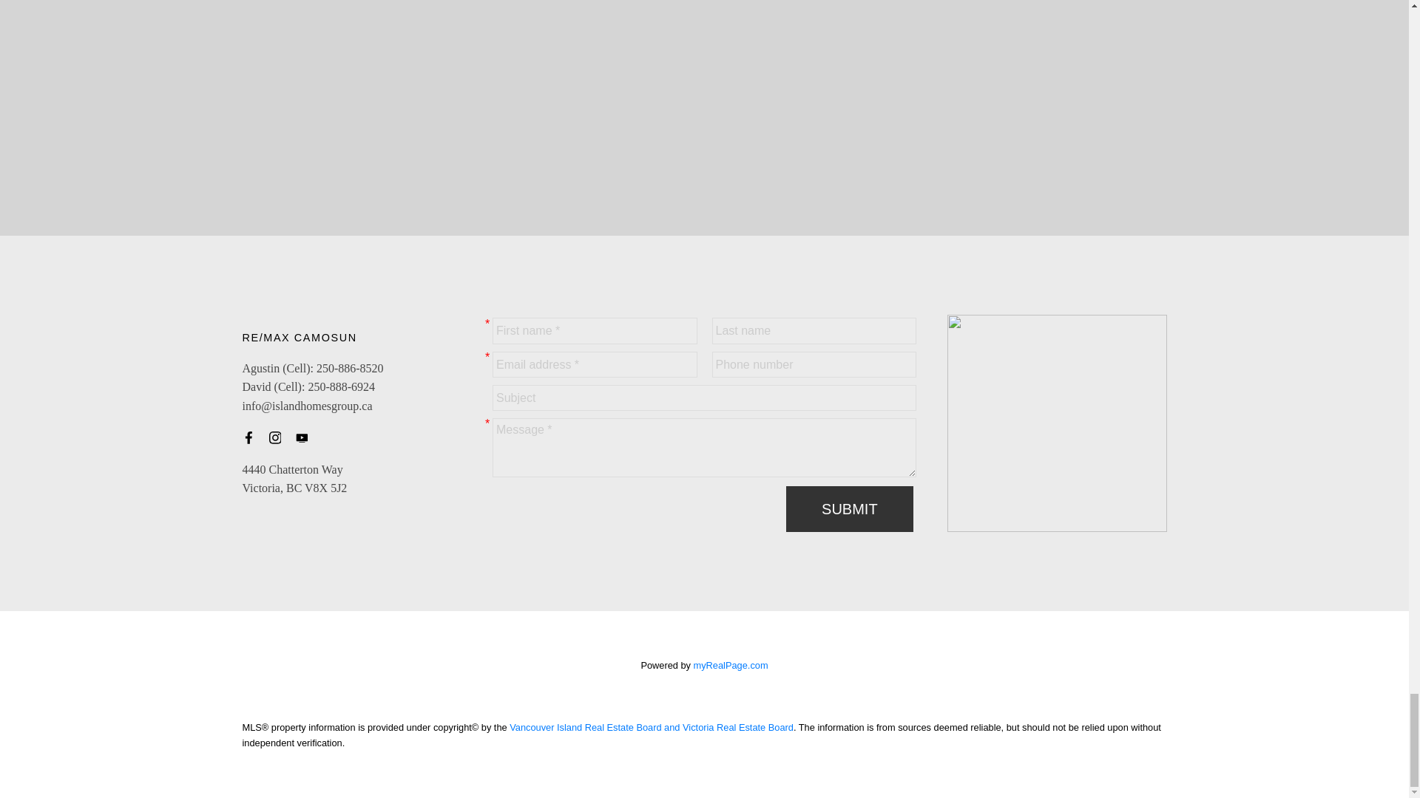 This screenshot has width=1420, height=798. What do you see at coordinates (253, 437) in the screenshot?
I see `Facebook` at bounding box center [253, 437].